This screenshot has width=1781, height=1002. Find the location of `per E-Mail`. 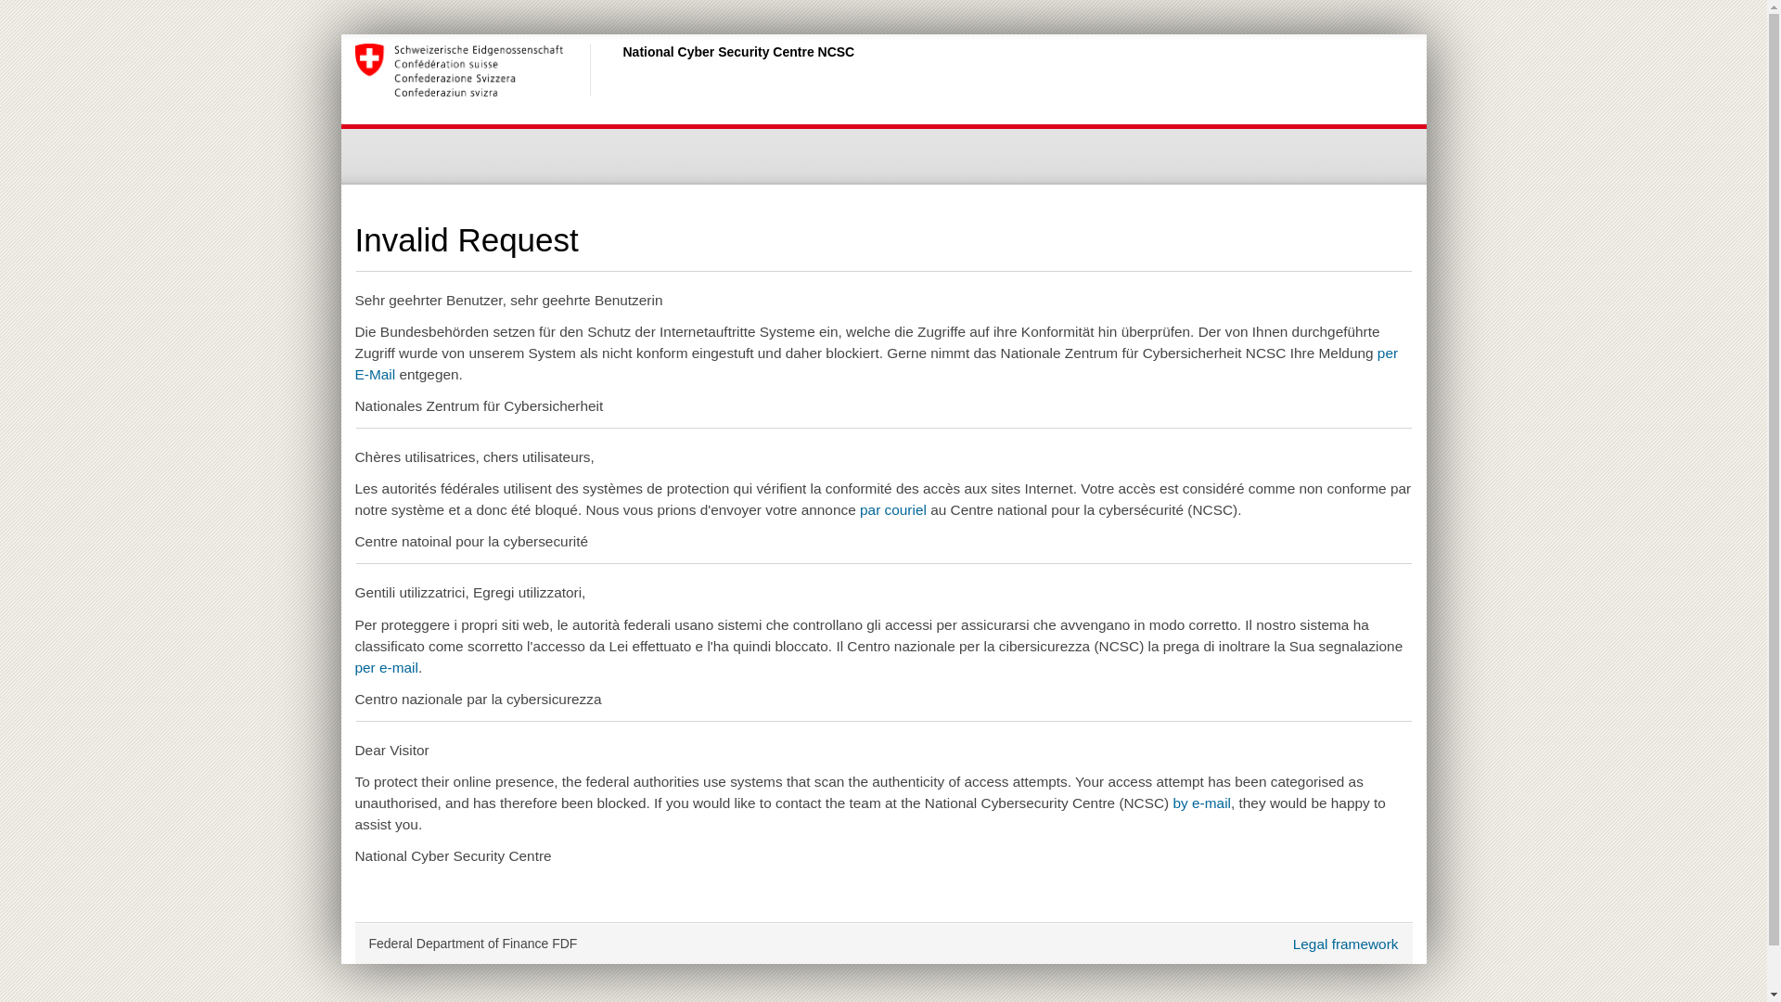

per E-Mail is located at coordinates (876, 364).